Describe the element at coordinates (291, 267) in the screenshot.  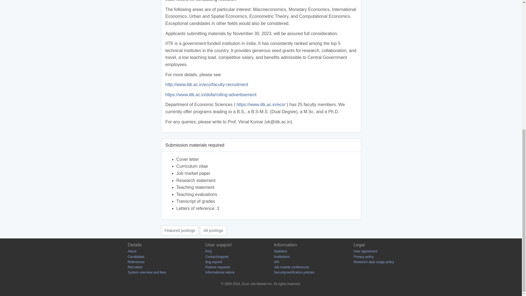
I see `Job market conferences` at that location.